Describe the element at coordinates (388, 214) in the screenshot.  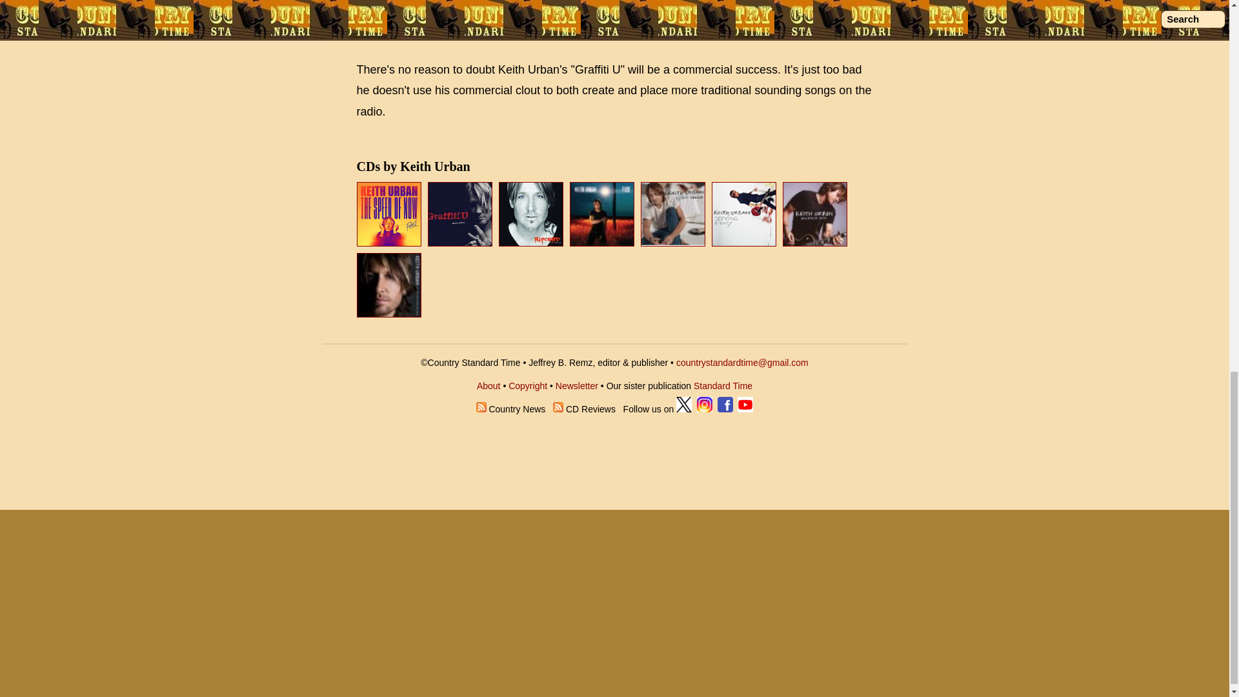
I see `THE SPEED OF NOW Part 1, 2020` at that location.